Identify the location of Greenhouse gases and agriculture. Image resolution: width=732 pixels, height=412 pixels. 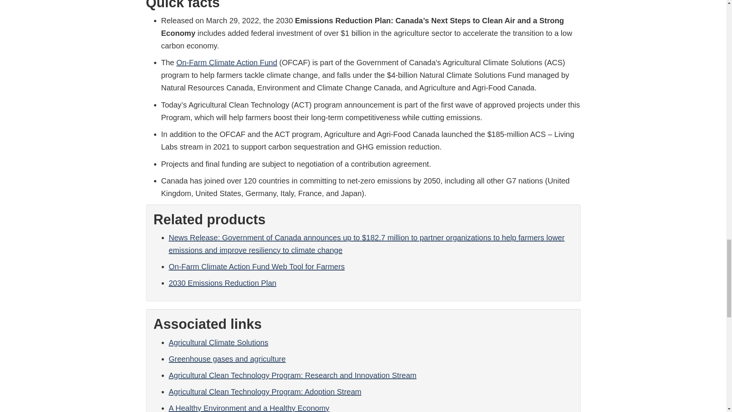
(226, 359).